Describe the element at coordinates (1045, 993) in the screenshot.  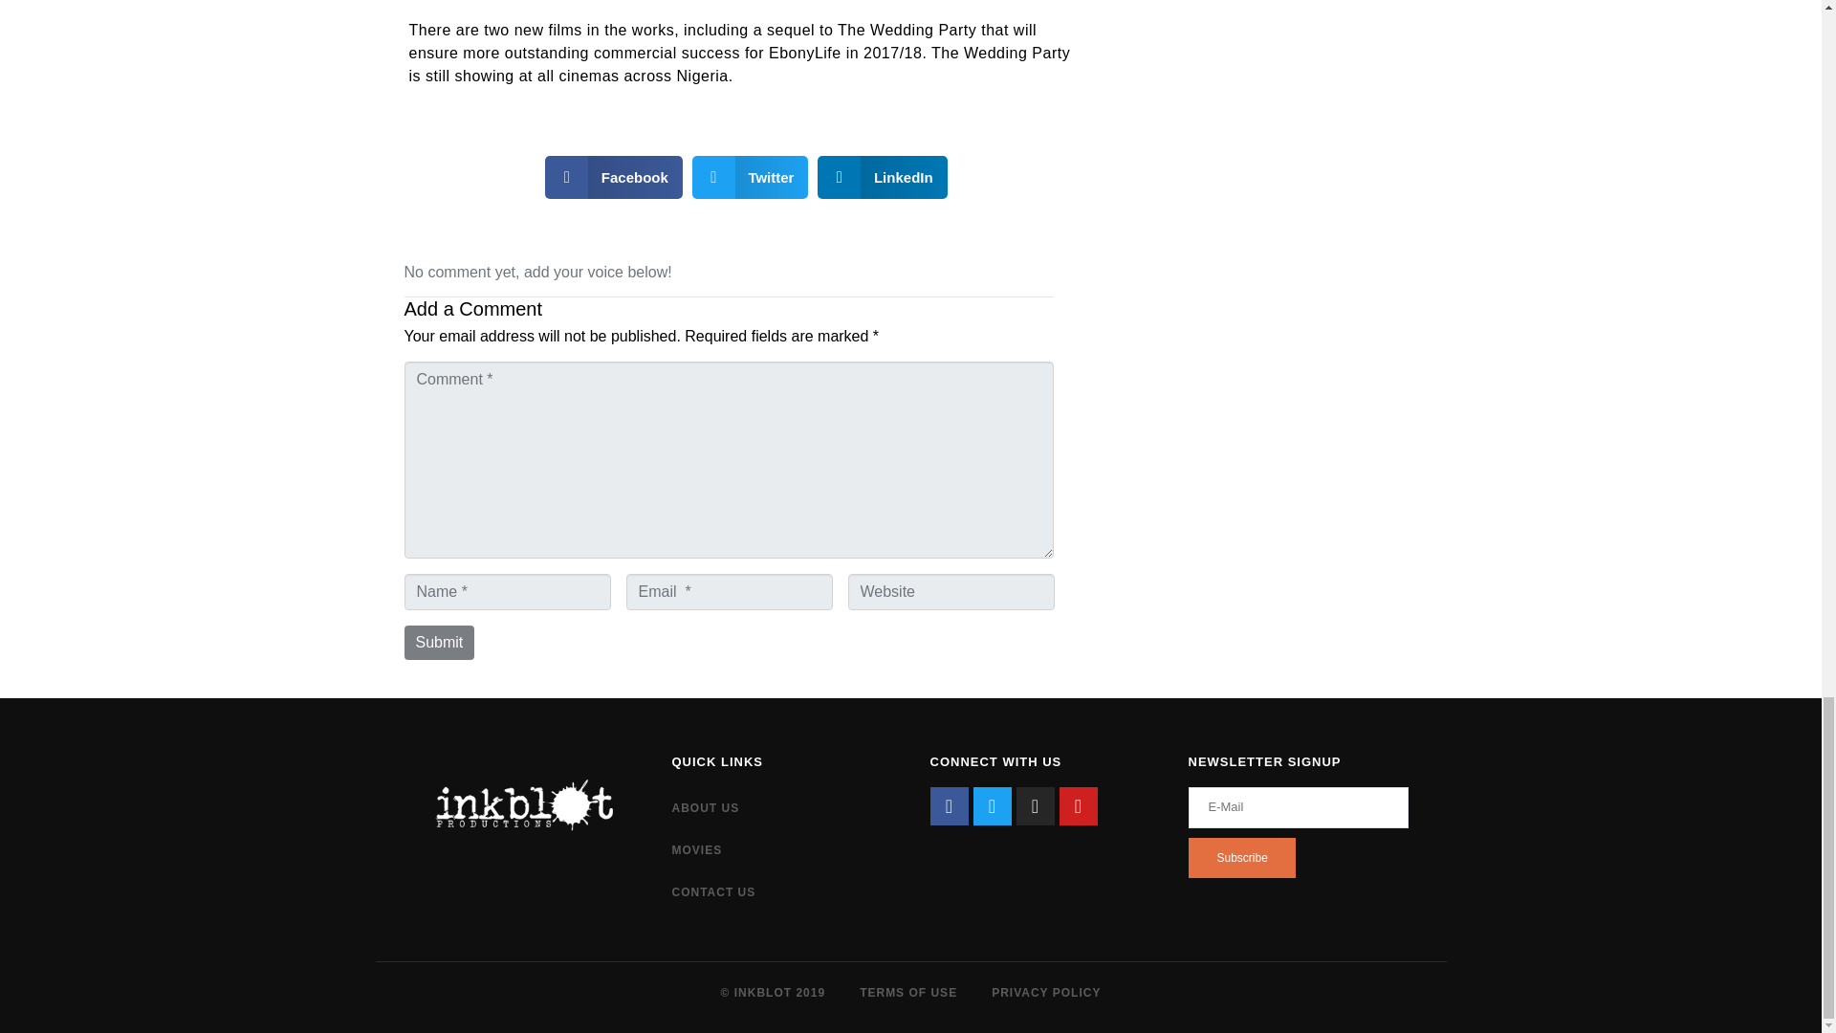
I see `PRIVACY POLICY` at that location.